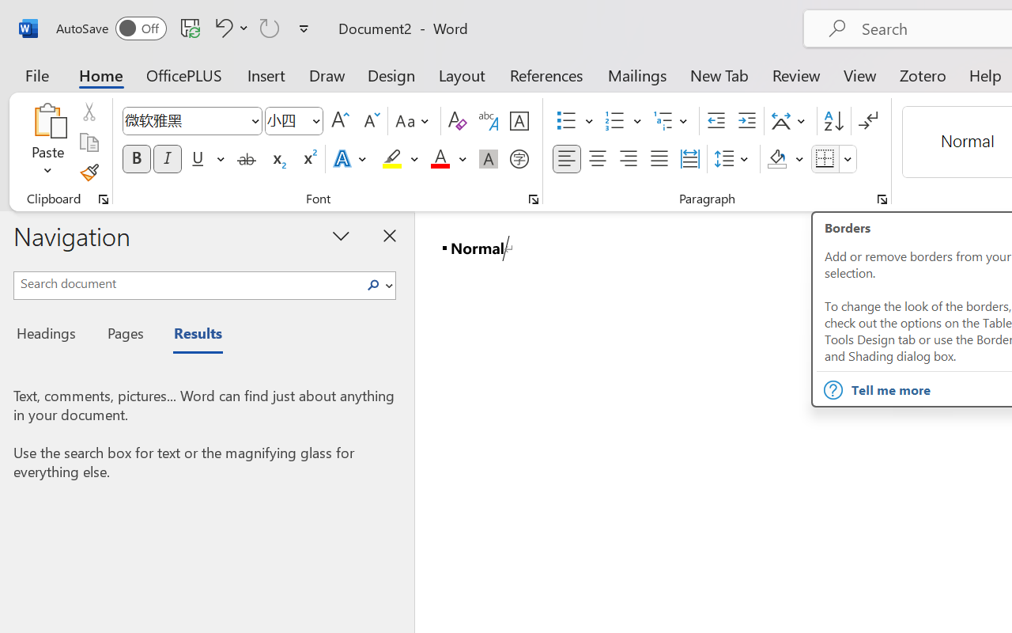  What do you see at coordinates (123, 335) in the screenshot?
I see `Pages` at bounding box center [123, 335].